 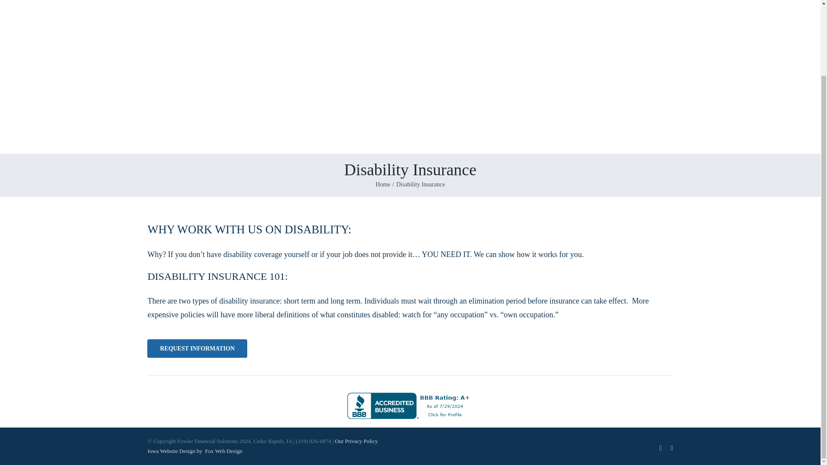 What do you see at coordinates (356, 441) in the screenshot?
I see `Our Privacy Policy` at bounding box center [356, 441].